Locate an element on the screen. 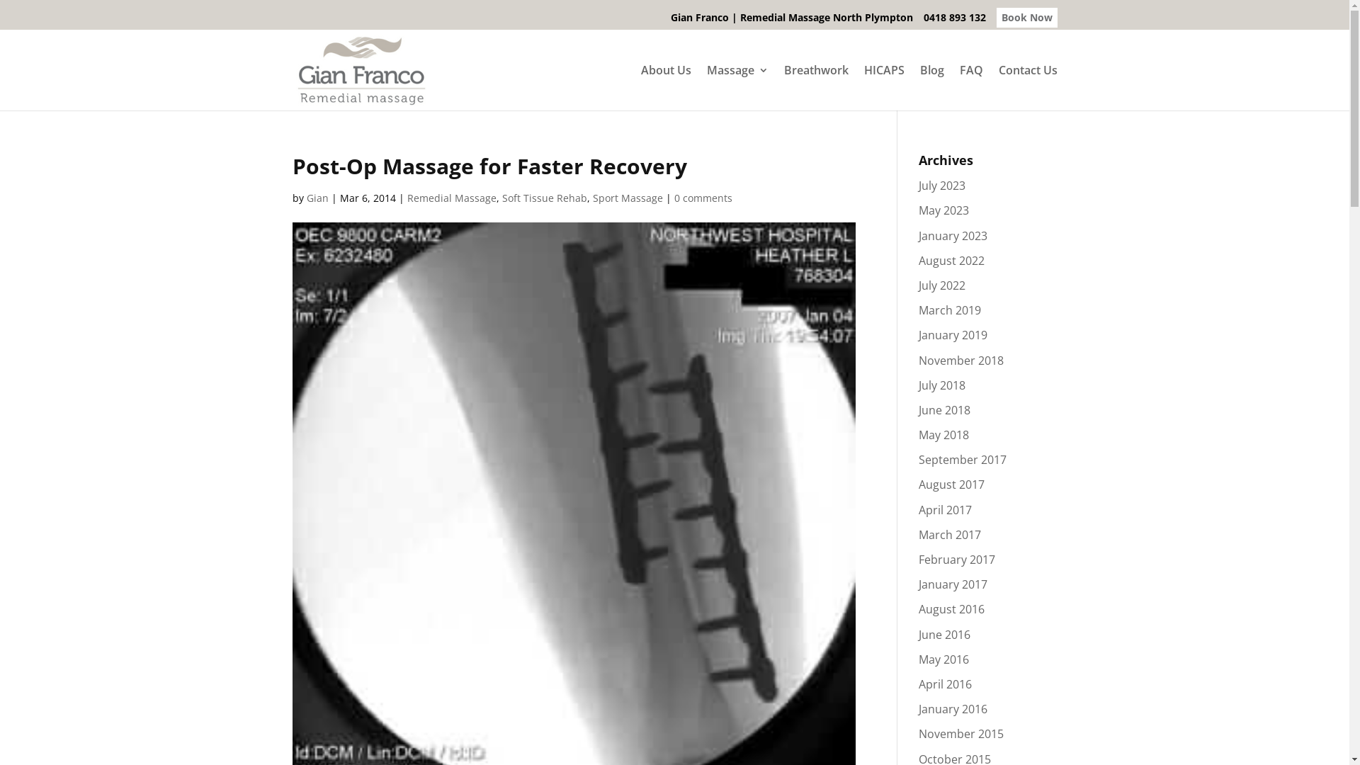 This screenshot has height=765, width=1360. May 2018 is located at coordinates (943, 435).